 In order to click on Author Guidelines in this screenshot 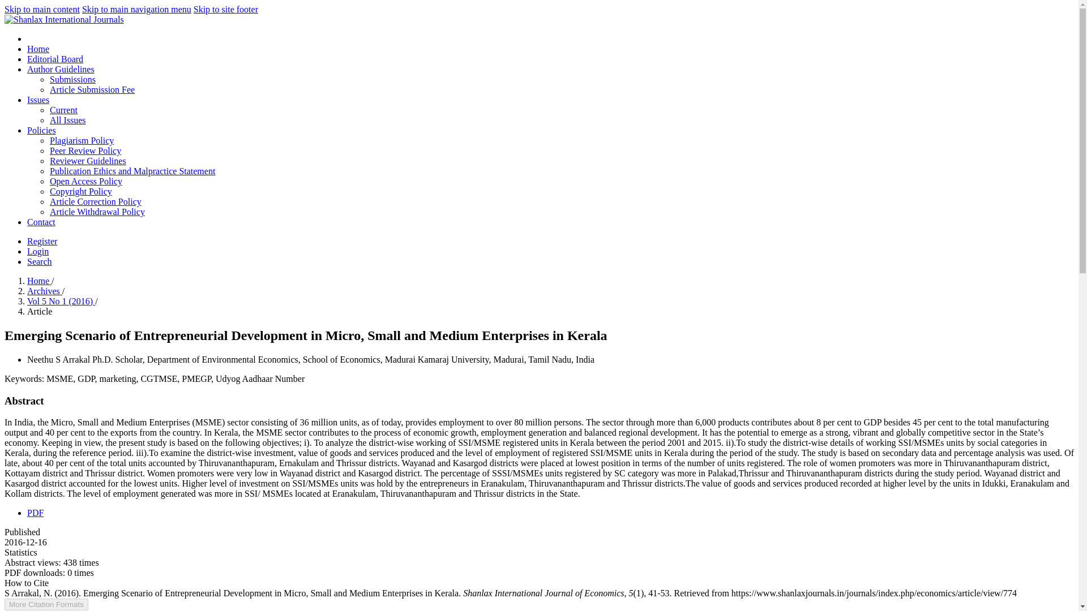, I will do `click(61, 69)`.